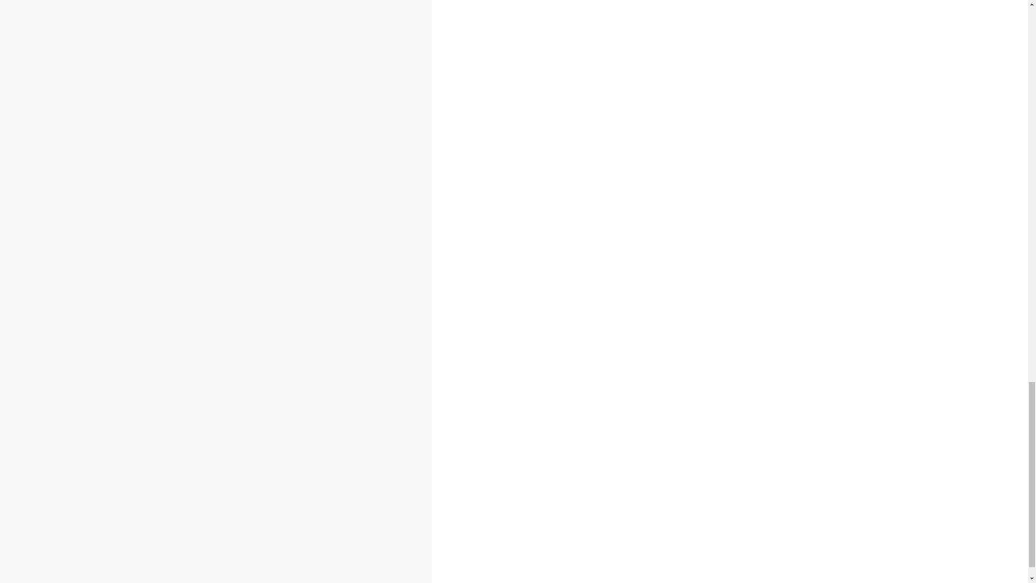 This screenshot has width=1036, height=583. Describe the element at coordinates (197, 233) in the screenshot. I see `August 2023` at that location.